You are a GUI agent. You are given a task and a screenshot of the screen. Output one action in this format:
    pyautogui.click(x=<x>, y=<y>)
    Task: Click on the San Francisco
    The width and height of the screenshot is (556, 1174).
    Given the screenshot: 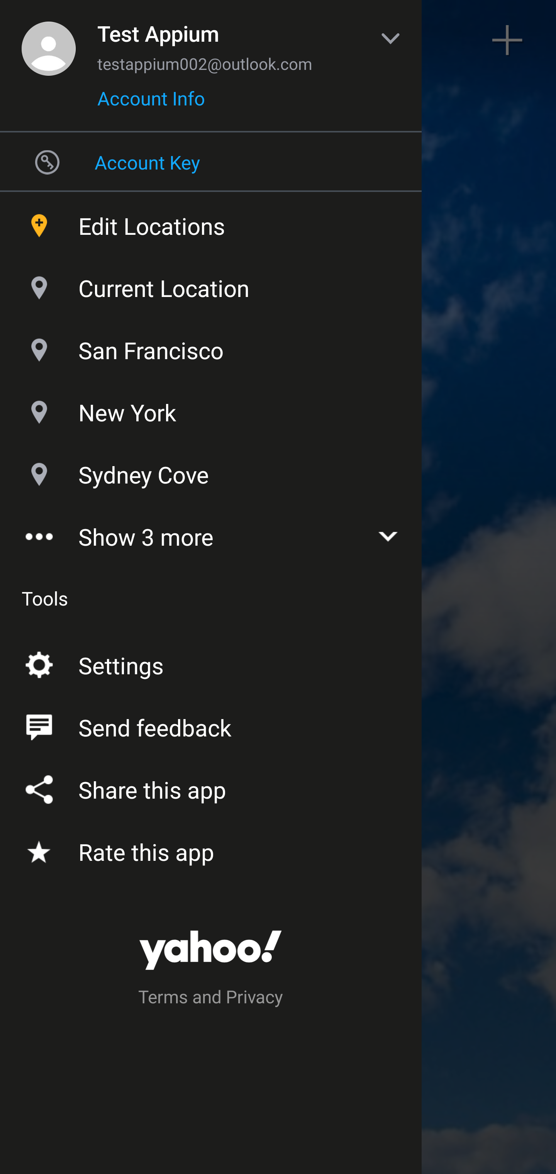 What is the action you would take?
    pyautogui.click(x=211, y=347)
    